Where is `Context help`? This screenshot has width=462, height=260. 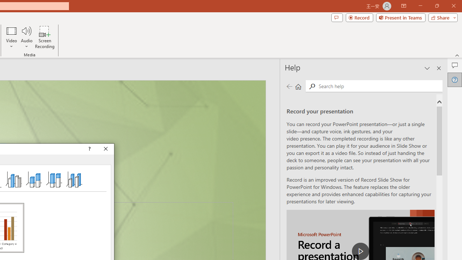 Context help is located at coordinates (89, 149).